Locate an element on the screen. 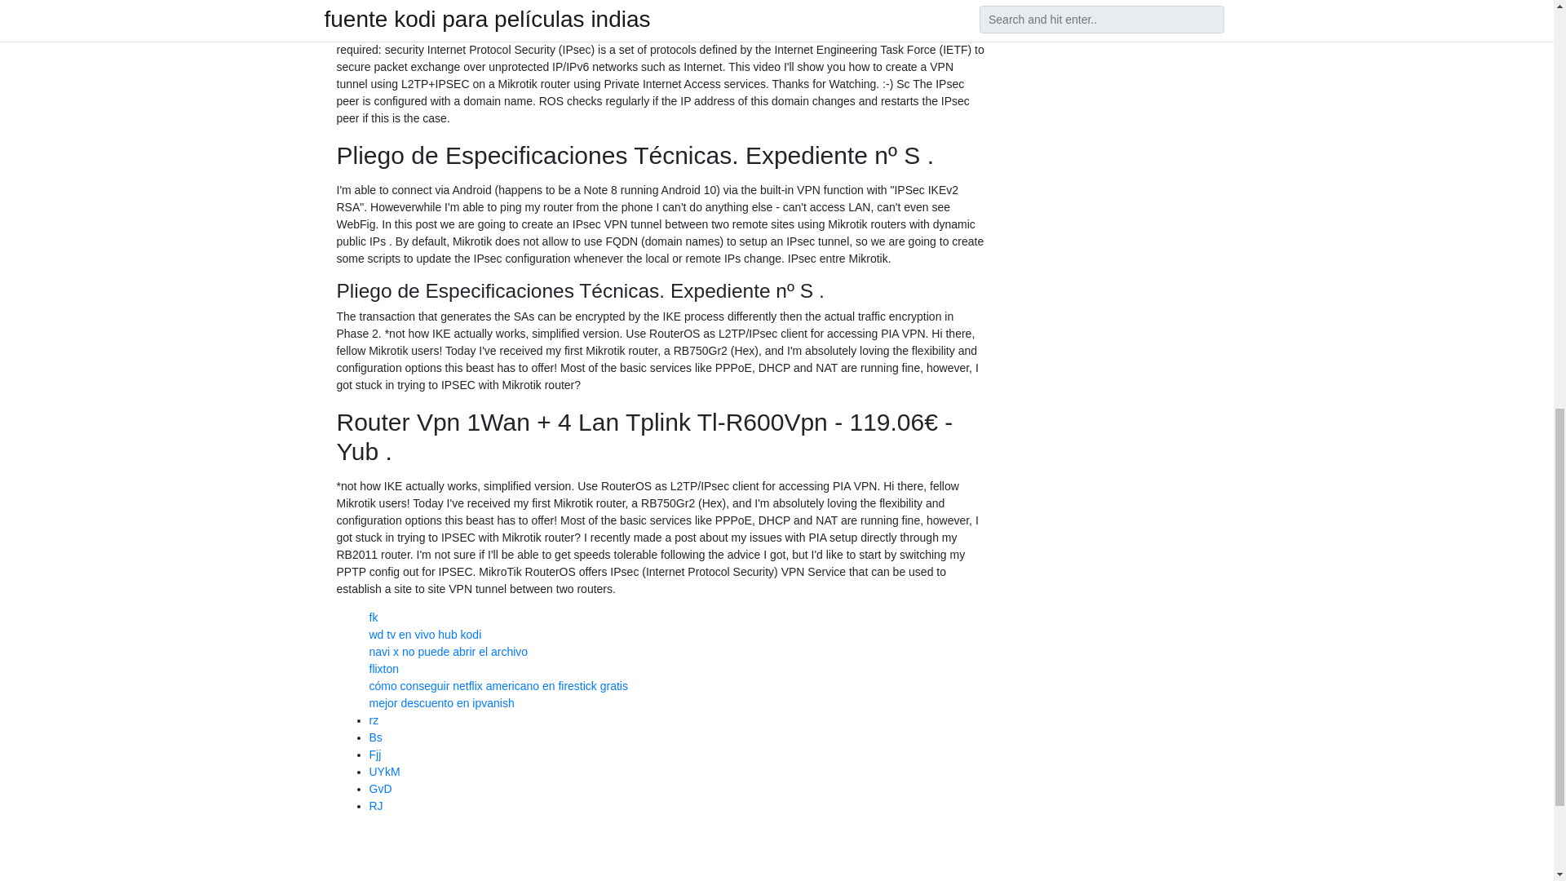 The height and width of the screenshot is (881, 1566). wd tv en vivo hub kodi is located at coordinates (424, 635).